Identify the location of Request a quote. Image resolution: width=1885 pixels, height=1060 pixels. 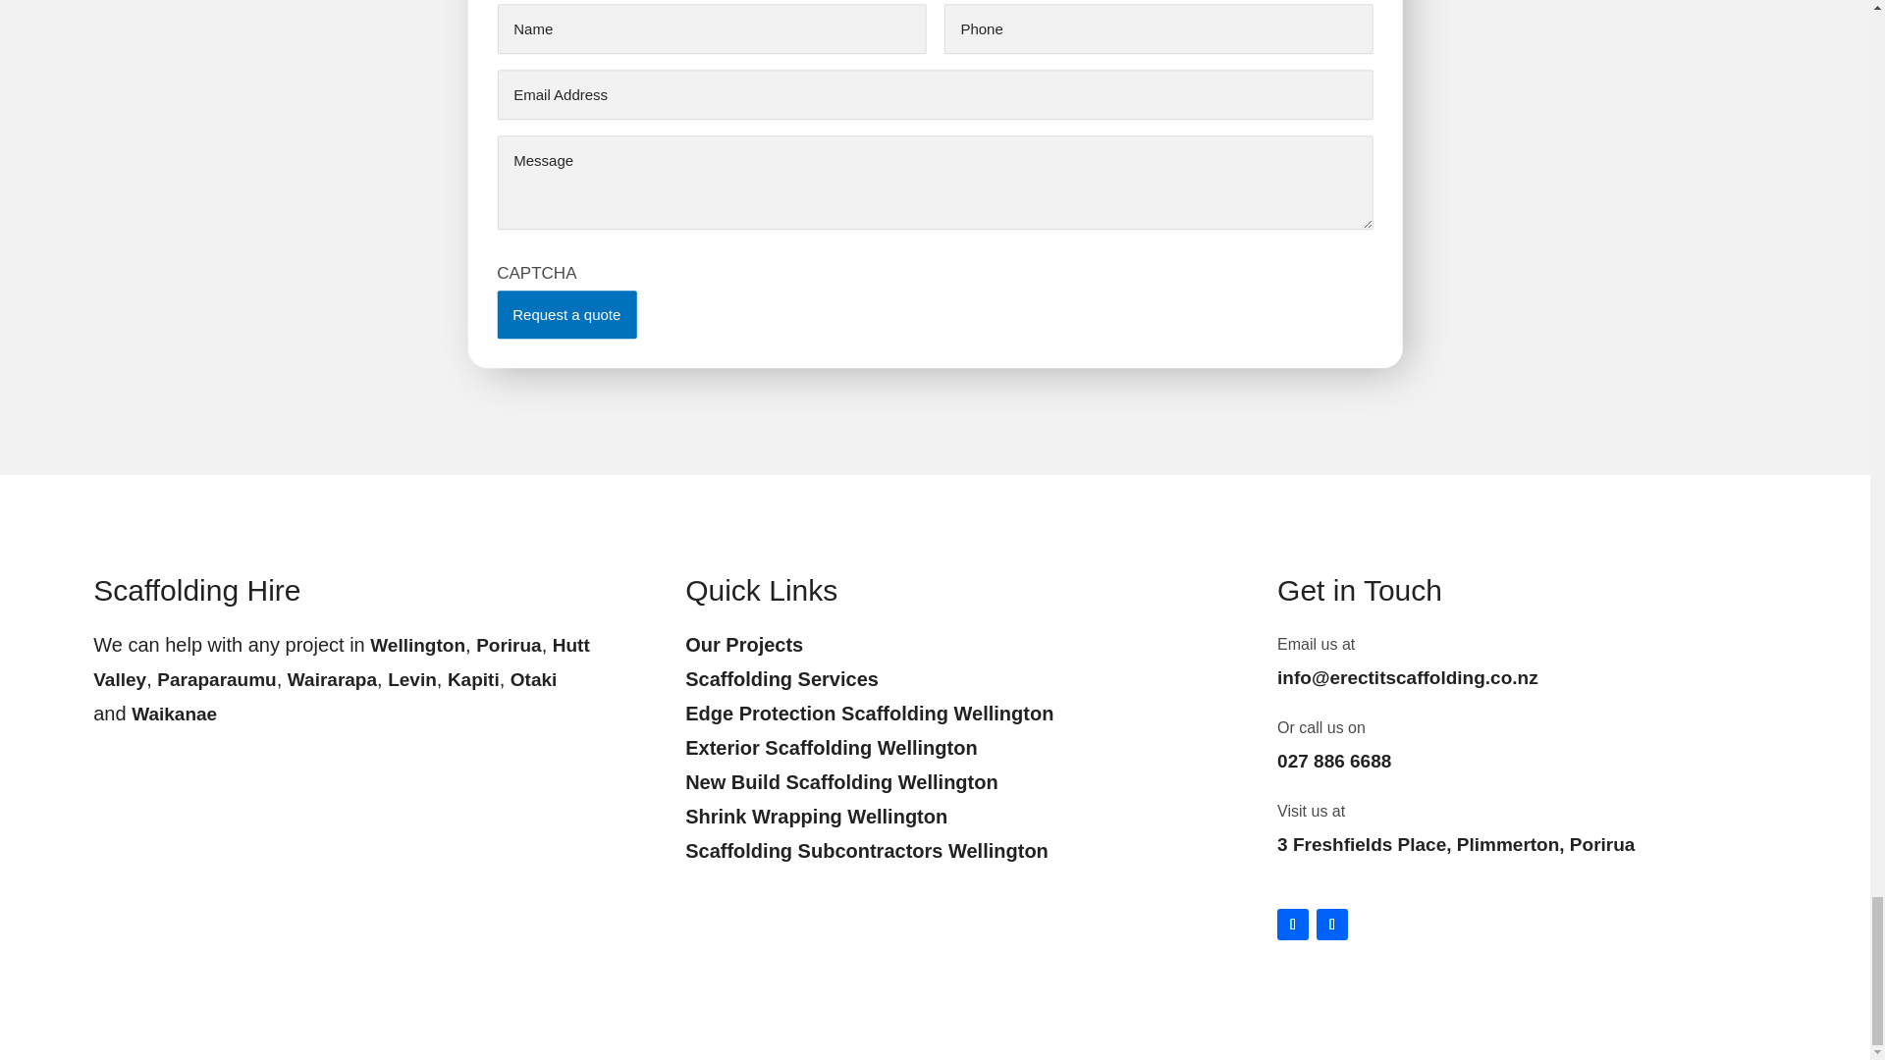
(566, 314).